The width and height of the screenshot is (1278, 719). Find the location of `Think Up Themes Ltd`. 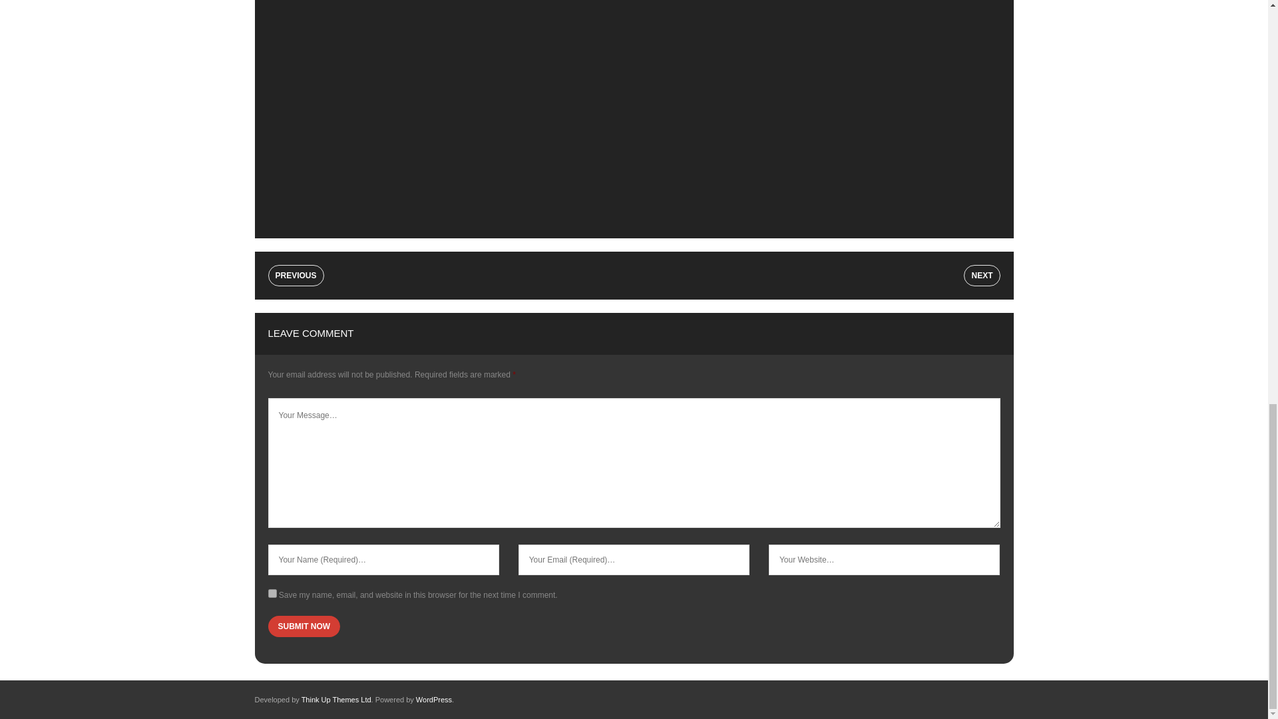

Think Up Themes Ltd is located at coordinates (337, 700).